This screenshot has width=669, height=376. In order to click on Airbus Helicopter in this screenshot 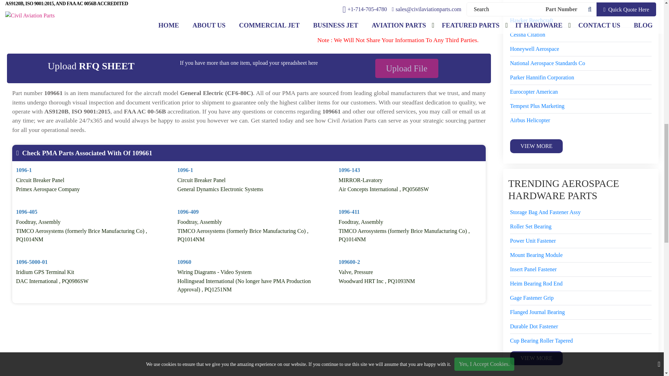, I will do `click(530, 120)`.